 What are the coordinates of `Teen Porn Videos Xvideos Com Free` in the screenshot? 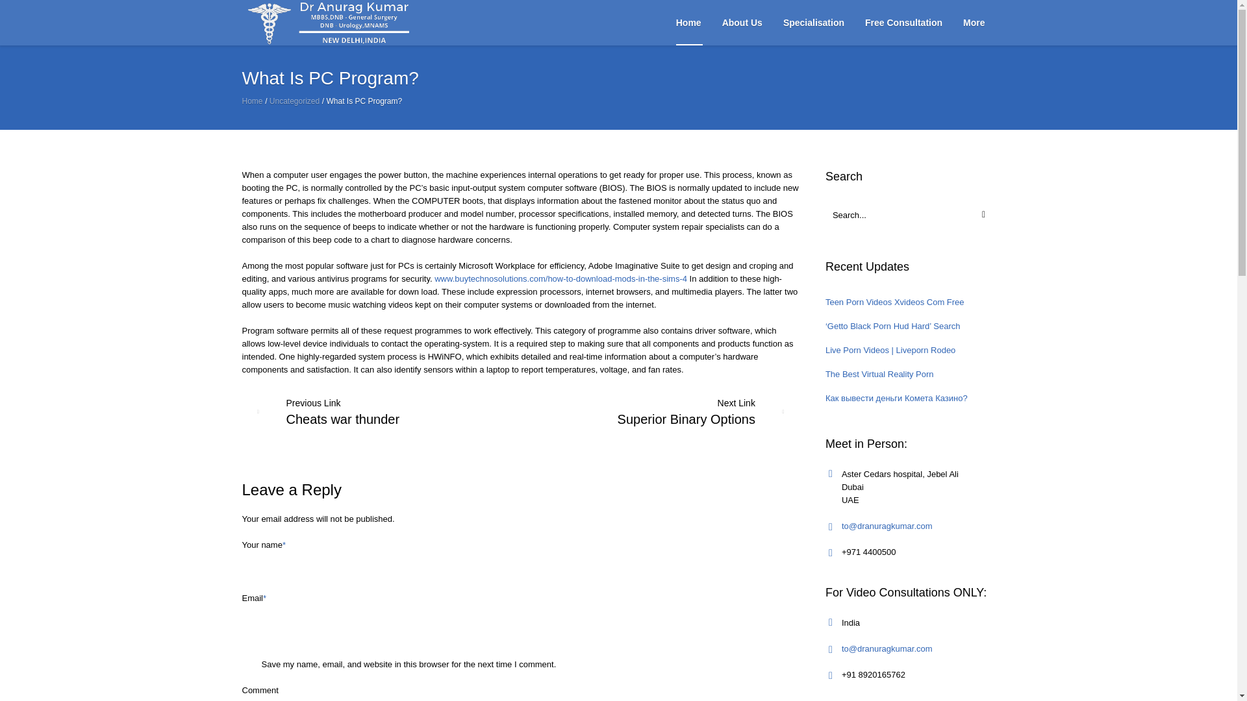 It's located at (895, 302).